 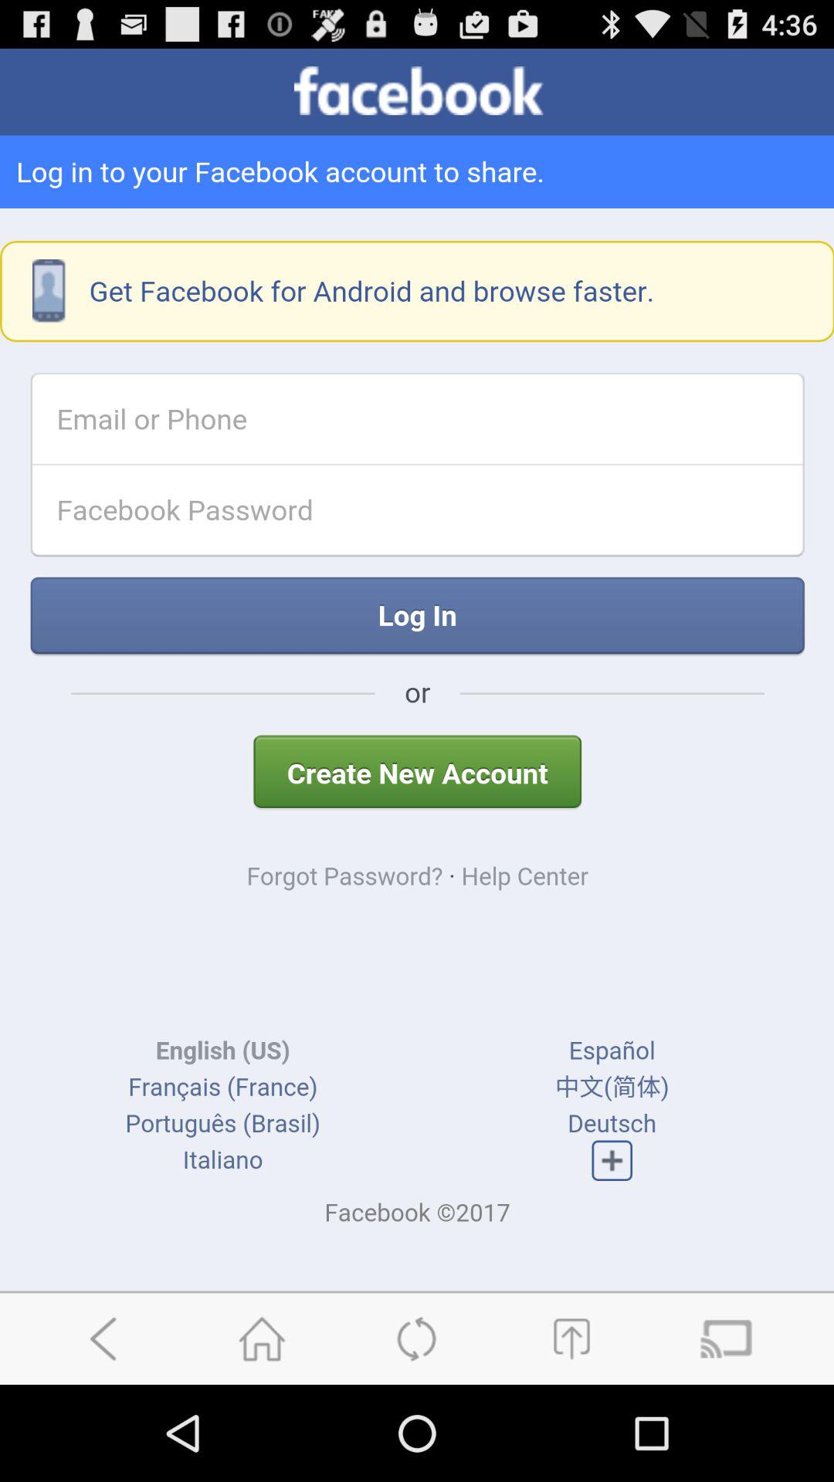 What do you see at coordinates (571, 1338) in the screenshot?
I see `share the article` at bounding box center [571, 1338].